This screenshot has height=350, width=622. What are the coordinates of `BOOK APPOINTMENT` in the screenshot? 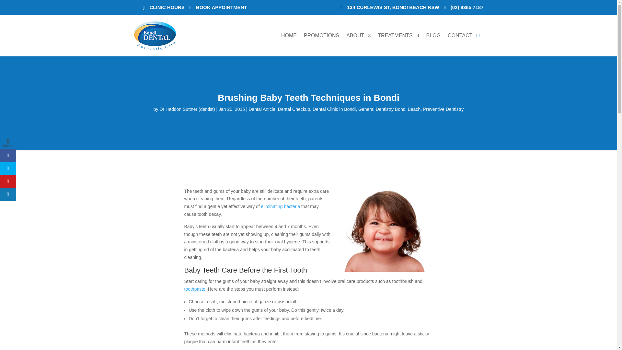 It's located at (218, 7).